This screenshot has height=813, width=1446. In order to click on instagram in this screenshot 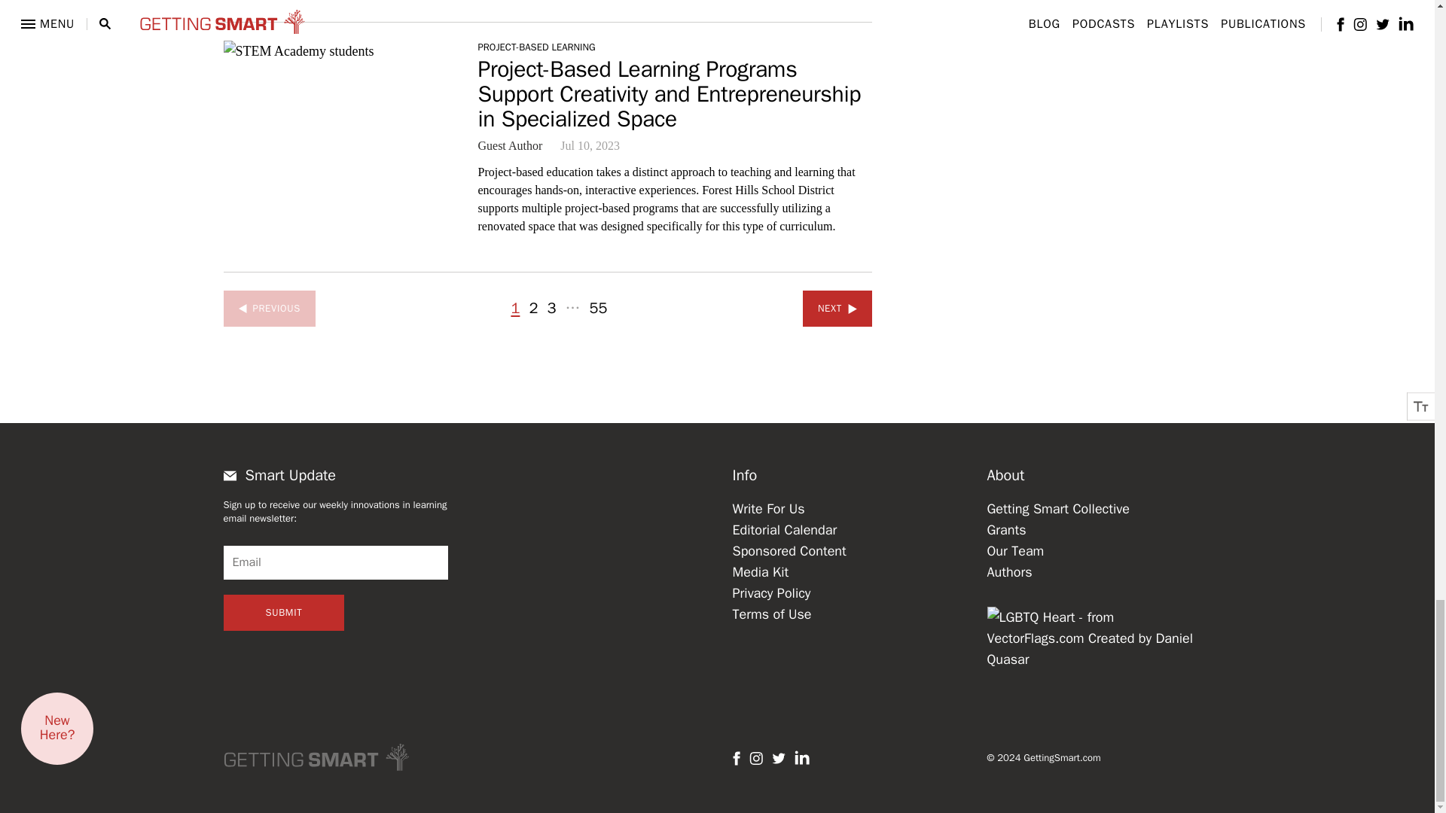, I will do `click(755, 759)`.